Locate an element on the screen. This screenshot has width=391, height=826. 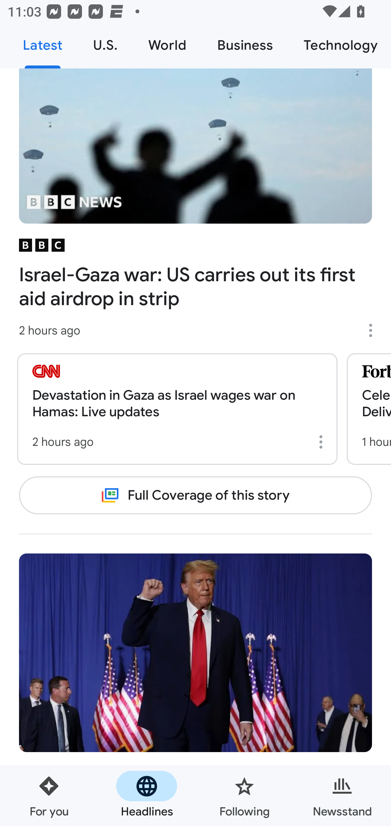
For you is located at coordinates (49, 796).